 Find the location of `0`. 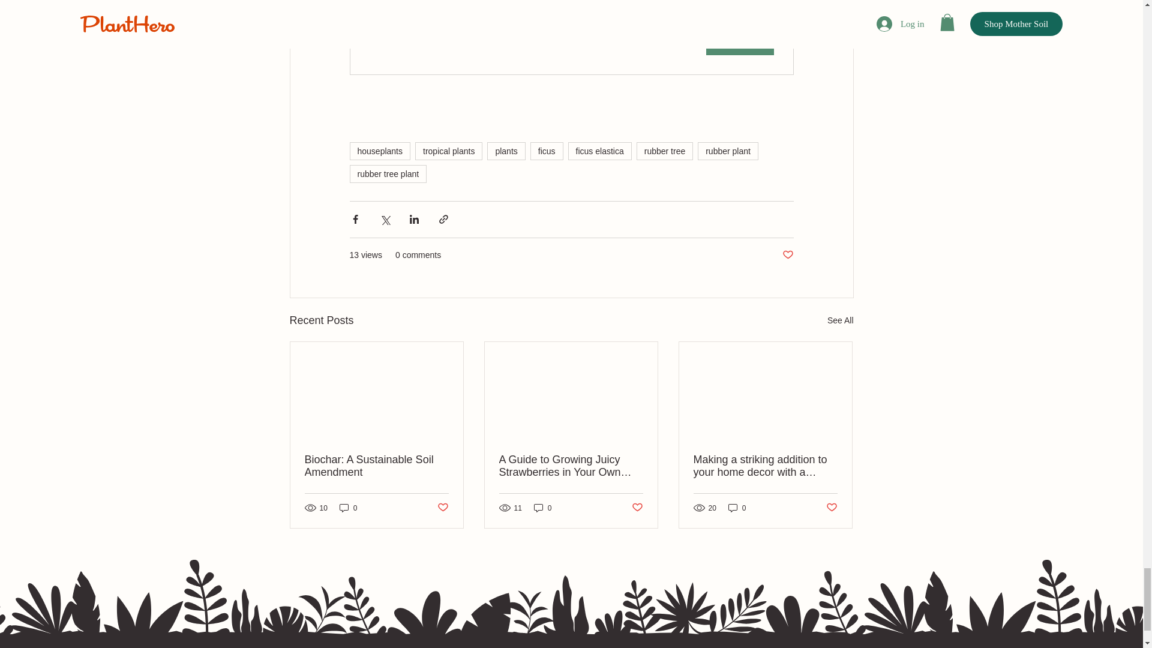

0 is located at coordinates (348, 508).